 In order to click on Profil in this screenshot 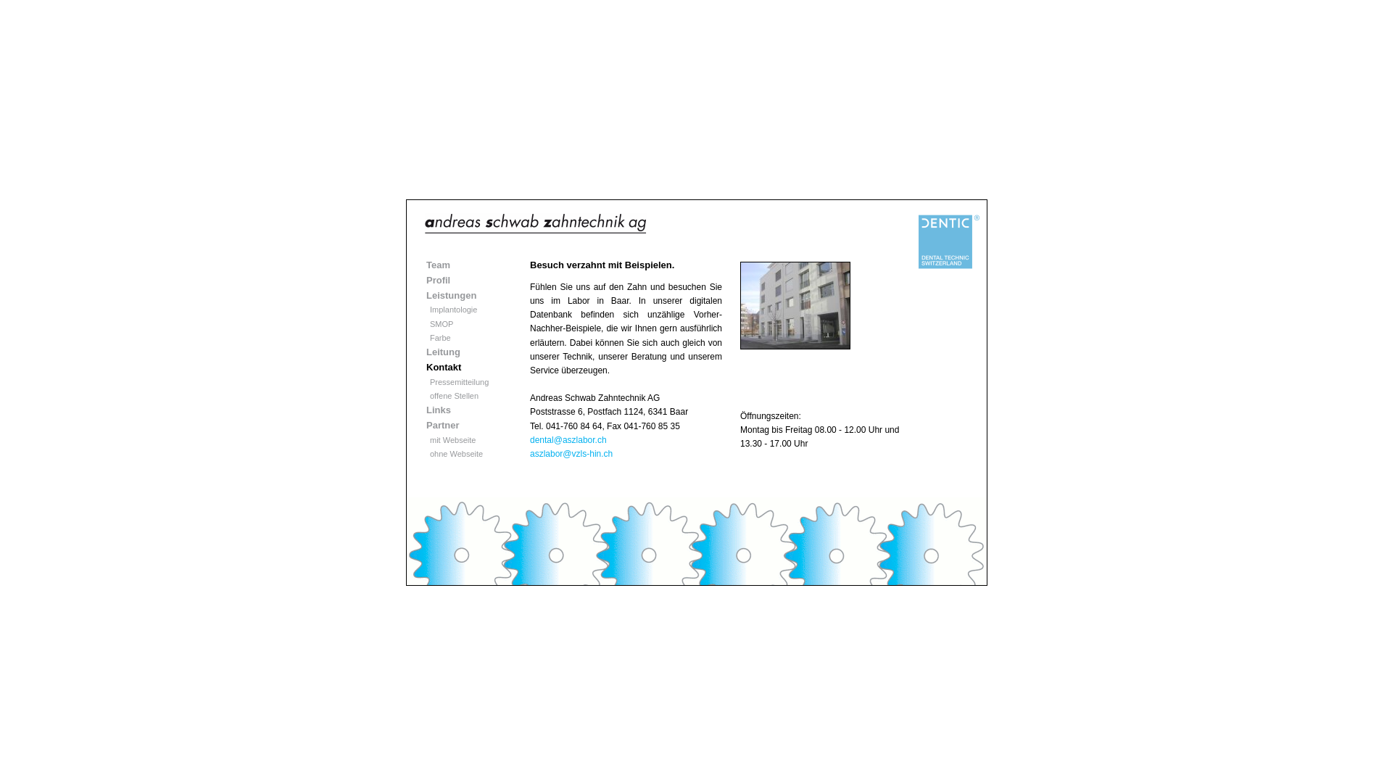, I will do `click(438, 280)`.